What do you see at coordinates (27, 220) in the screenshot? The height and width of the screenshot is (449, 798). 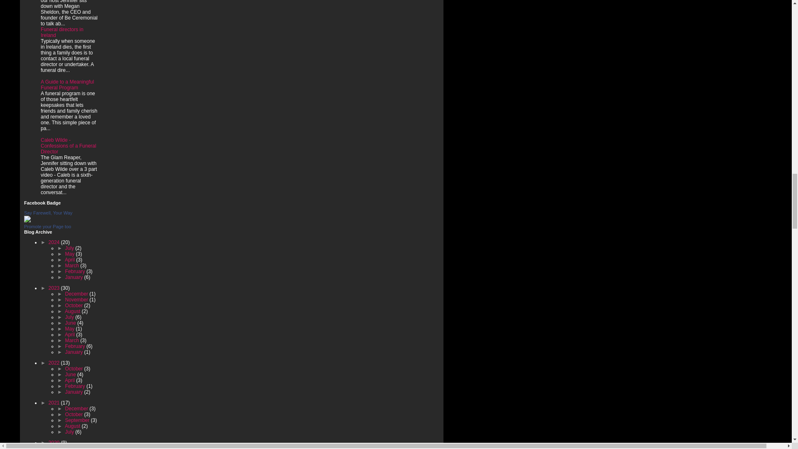 I see `Say Farewell, Your Way` at bounding box center [27, 220].